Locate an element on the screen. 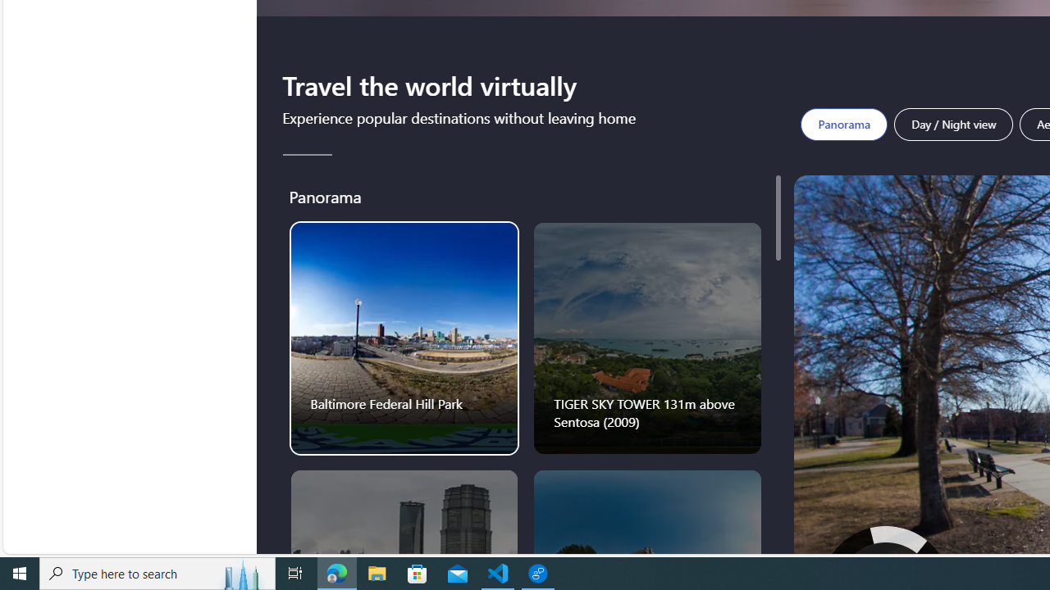 This screenshot has height=590, width=1050. TIGER SKY TOWER 131m above Sentosa (2009) is located at coordinates (647, 338).